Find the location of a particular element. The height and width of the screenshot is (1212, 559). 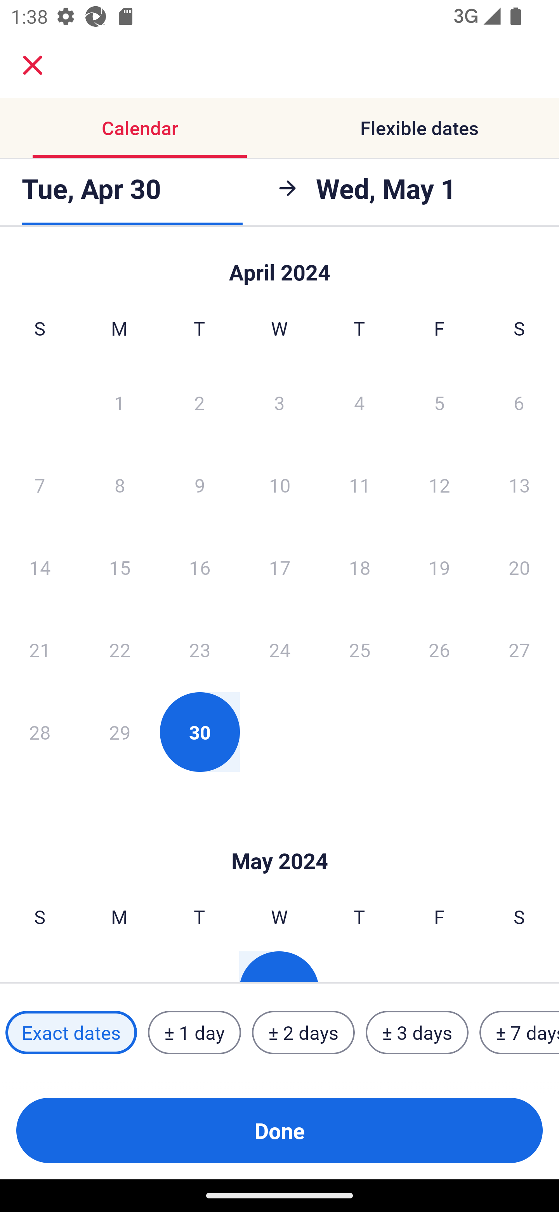

Skip to Done is located at coordinates (279, 265).